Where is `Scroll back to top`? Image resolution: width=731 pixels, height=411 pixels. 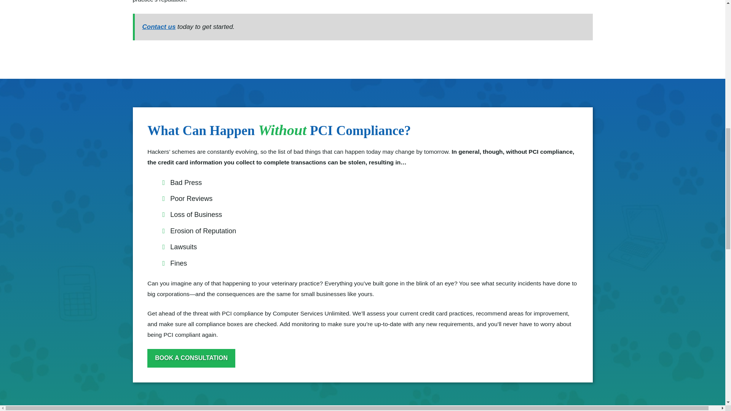
Scroll back to top is located at coordinates (706, 355).